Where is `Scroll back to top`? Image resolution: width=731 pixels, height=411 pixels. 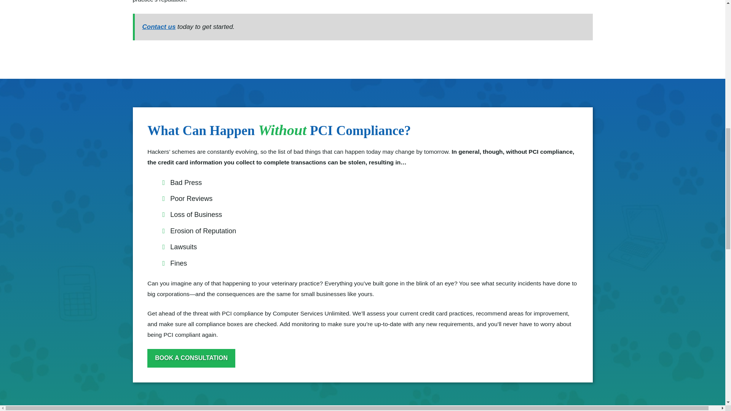
Scroll back to top is located at coordinates (706, 355).